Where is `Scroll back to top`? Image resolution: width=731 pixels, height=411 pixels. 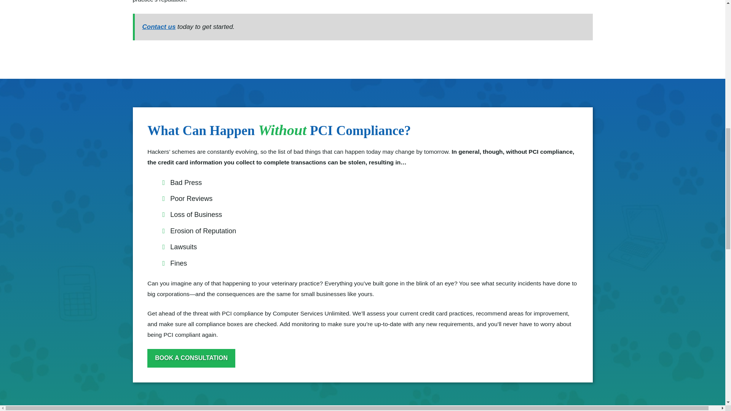
Scroll back to top is located at coordinates (706, 355).